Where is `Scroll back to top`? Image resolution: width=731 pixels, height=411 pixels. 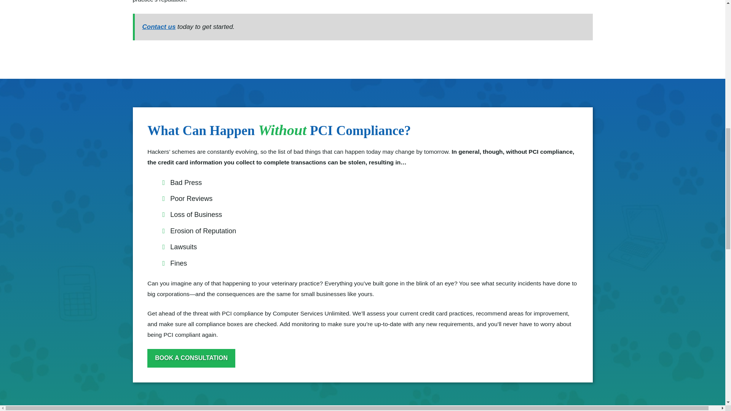
Scroll back to top is located at coordinates (706, 355).